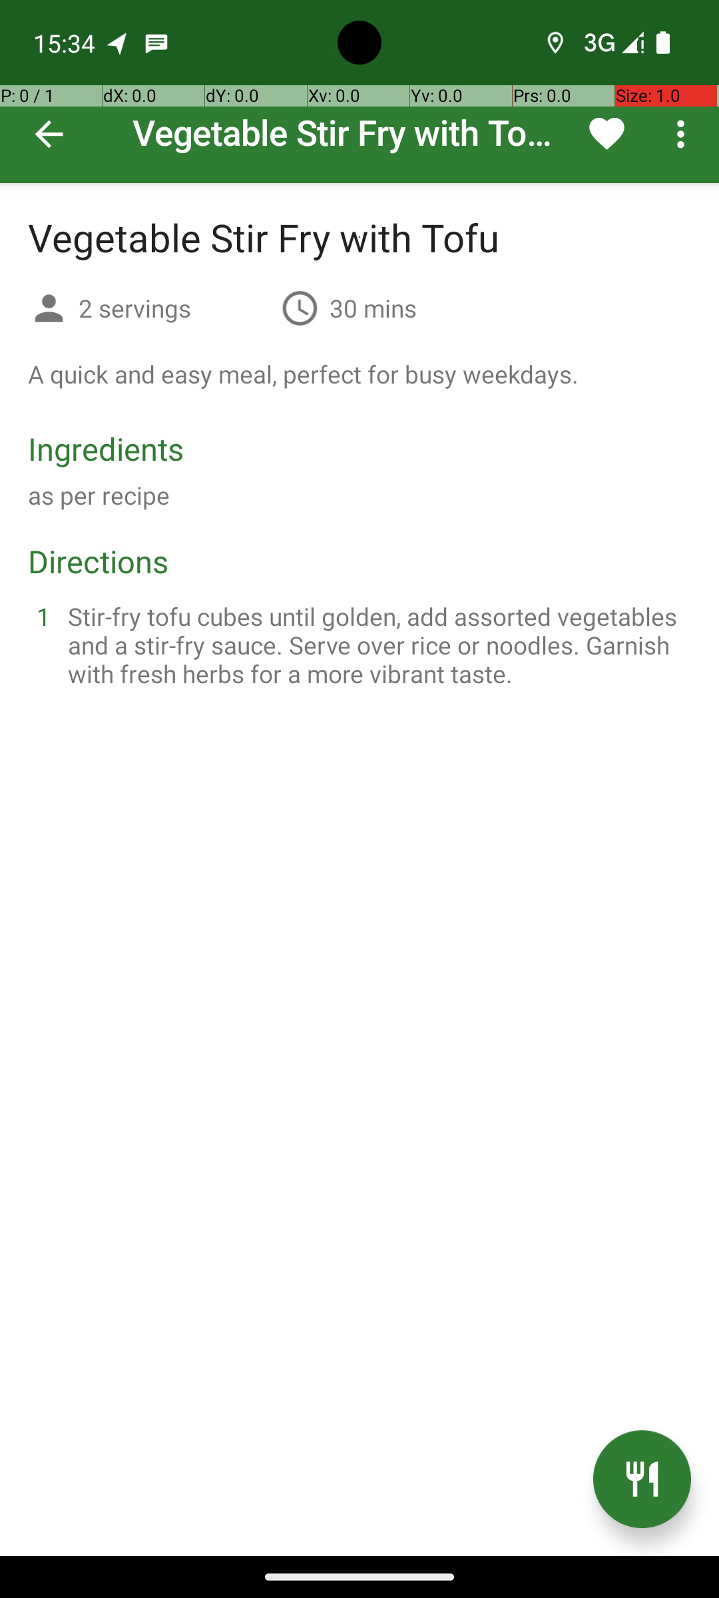 The height and width of the screenshot is (1598, 719). What do you see at coordinates (99, 495) in the screenshot?
I see `as per recipe` at bounding box center [99, 495].